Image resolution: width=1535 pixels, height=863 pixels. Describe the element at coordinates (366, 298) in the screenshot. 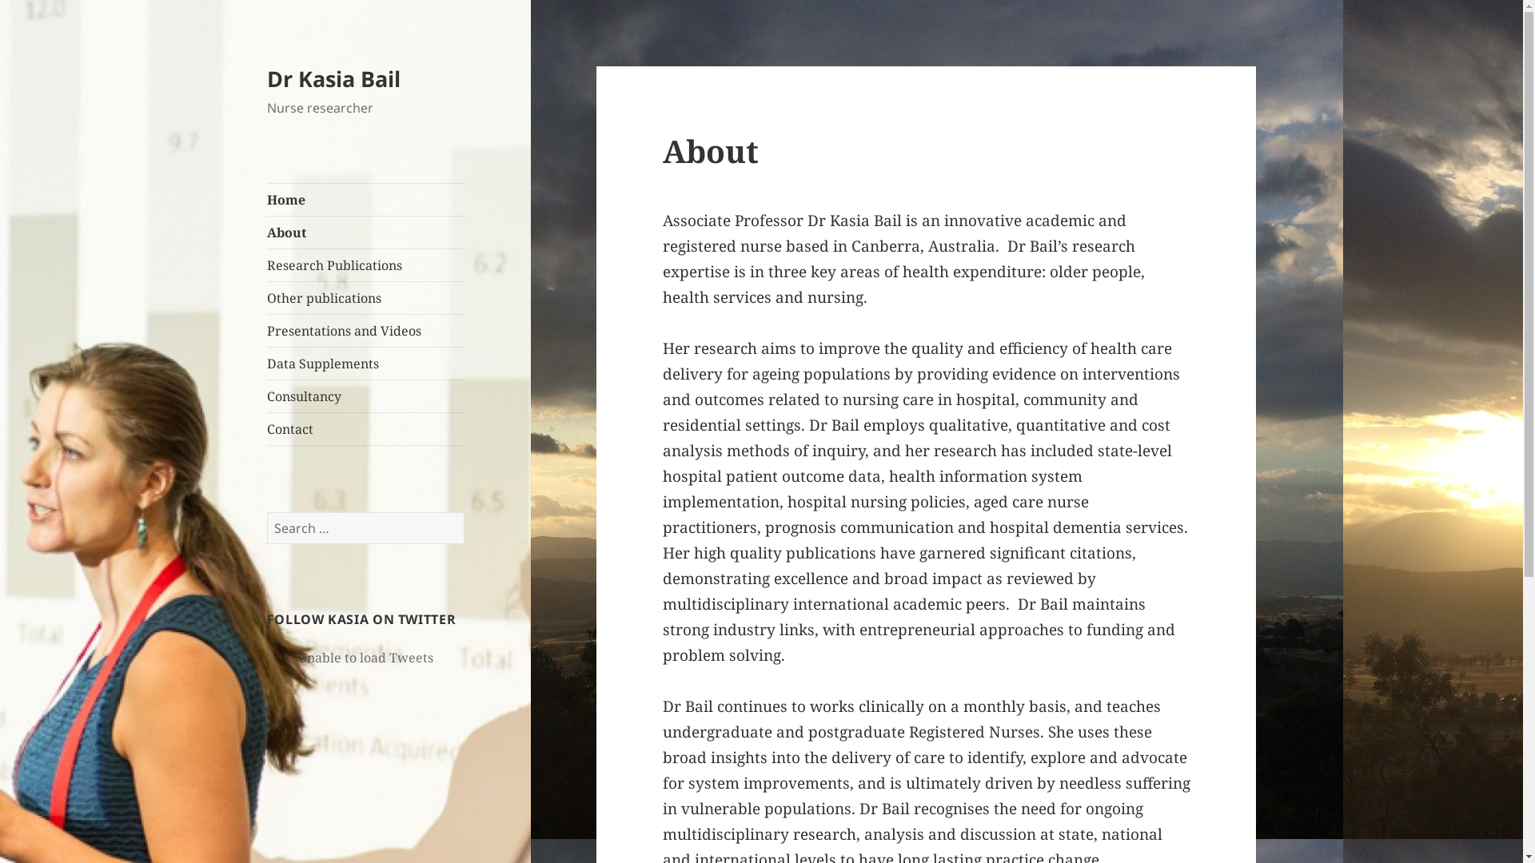

I see `Other publications` at that location.